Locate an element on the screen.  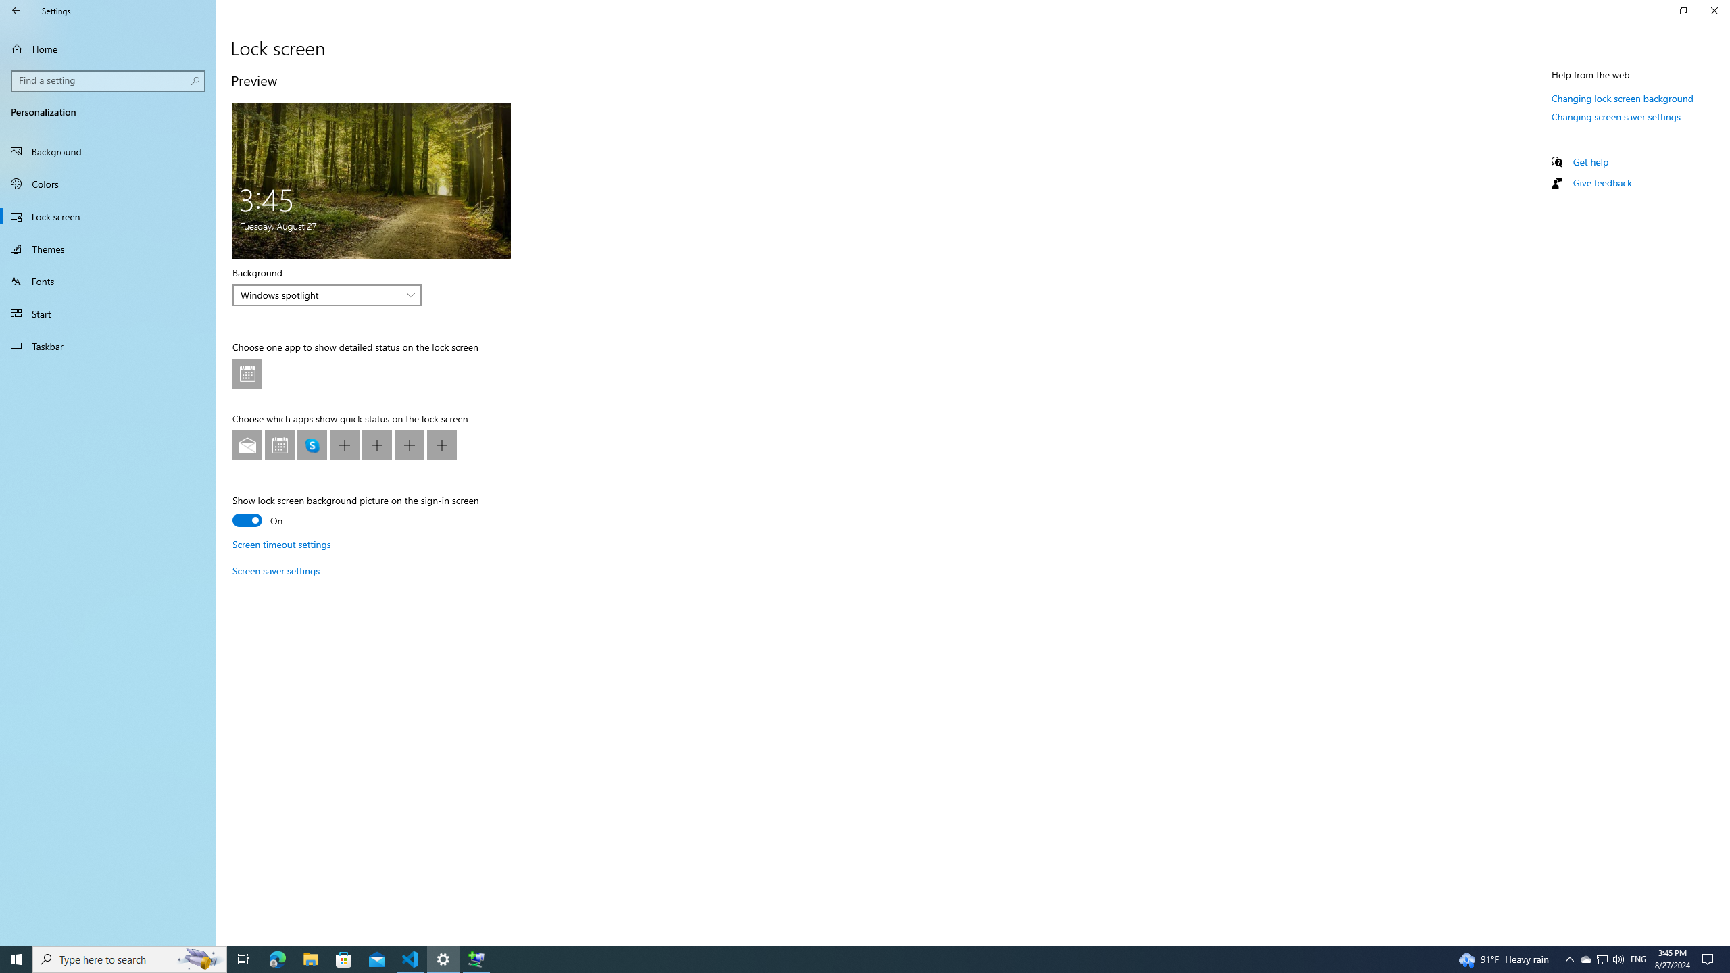
Changing screen saver settings is located at coordinates (1615, 116).